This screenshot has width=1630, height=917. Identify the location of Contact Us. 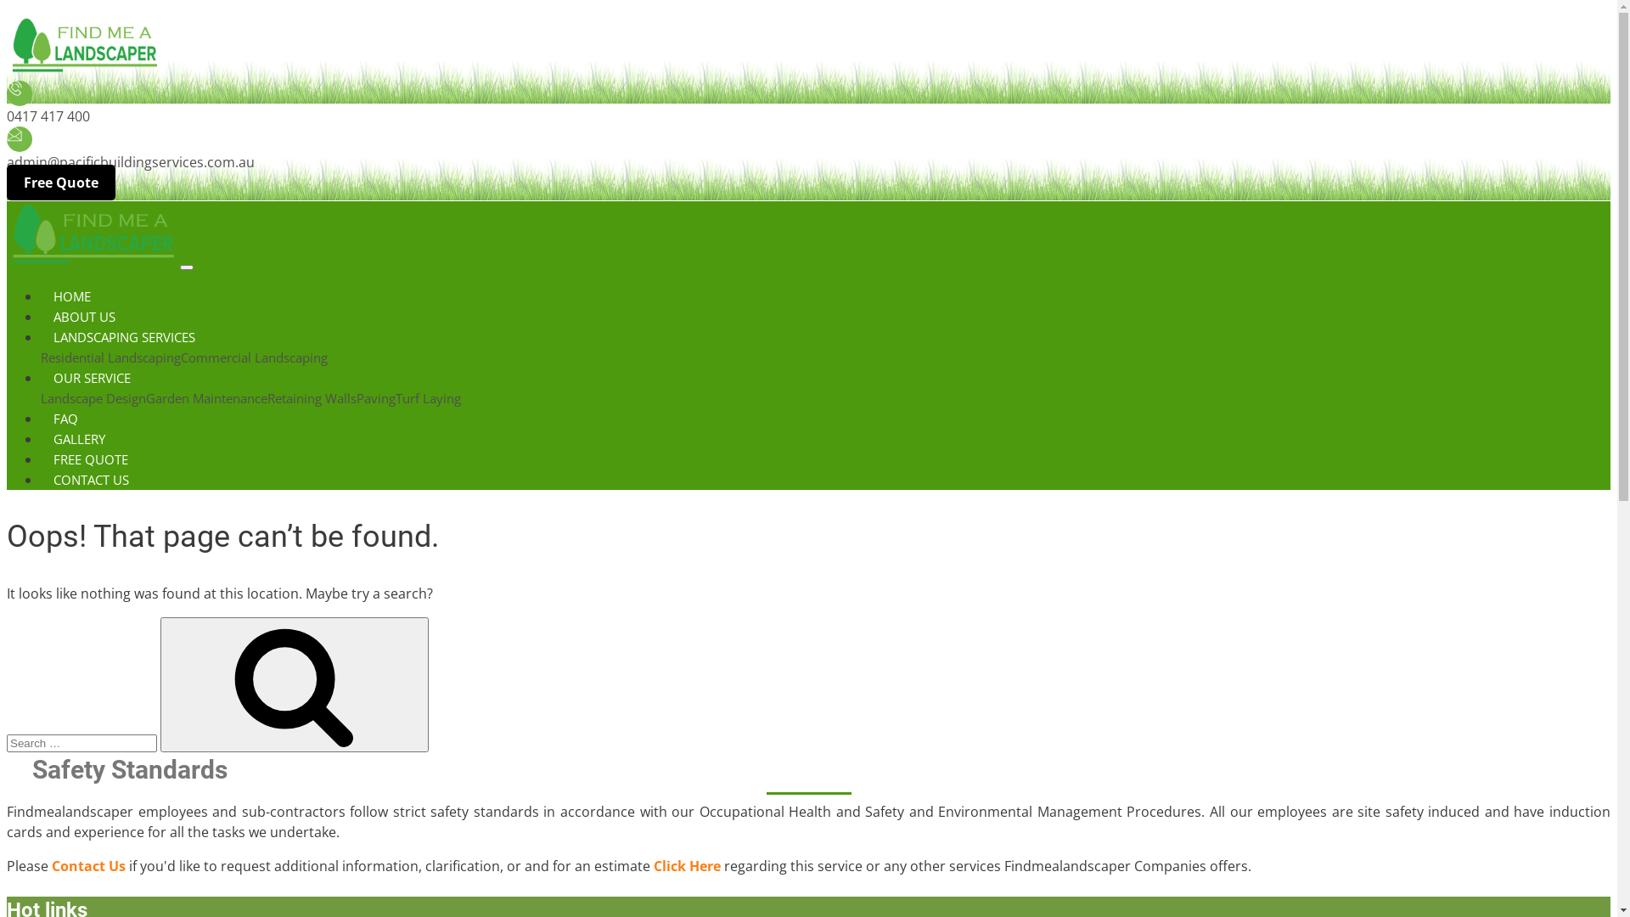
(88, 866).